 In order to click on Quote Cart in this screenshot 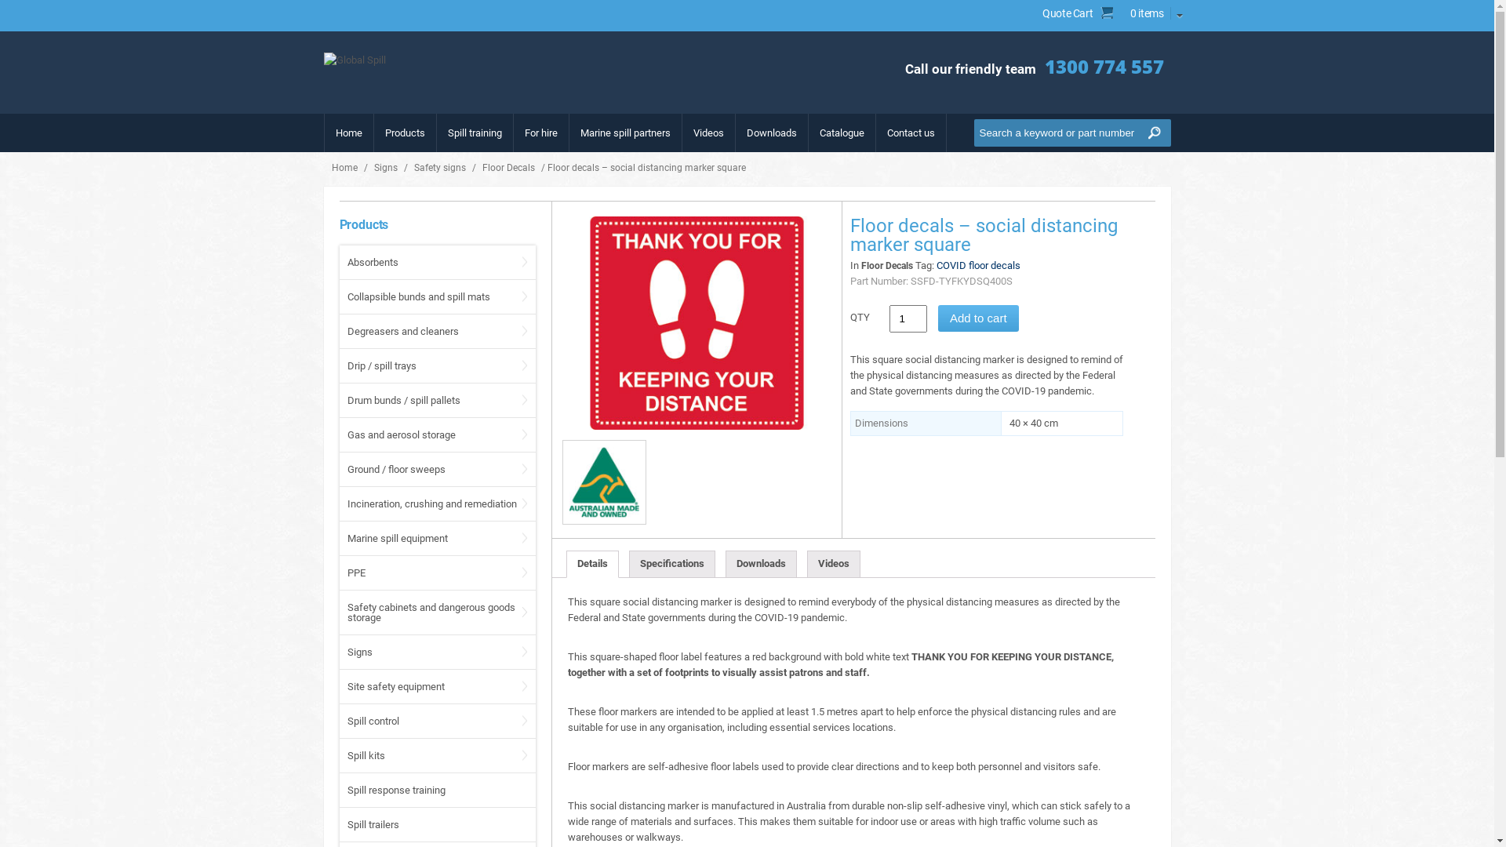, I will do `click(1068, 13)`.